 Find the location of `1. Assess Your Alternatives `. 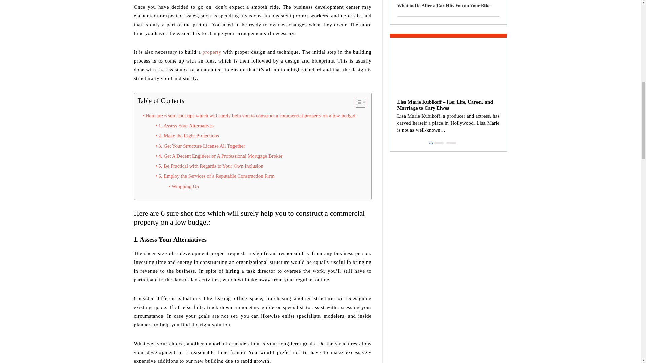

1. Assess Your Alternatives  is located at coordinates (184, 125).